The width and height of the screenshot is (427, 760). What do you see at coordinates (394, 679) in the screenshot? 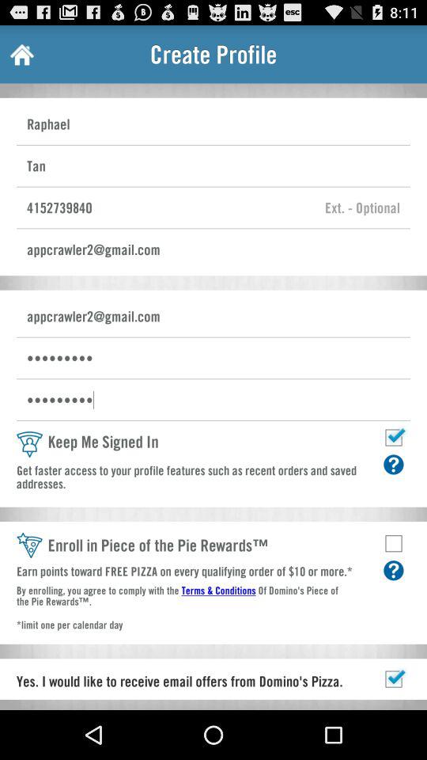
I see `check box to select` at bounding box center [394, 679].